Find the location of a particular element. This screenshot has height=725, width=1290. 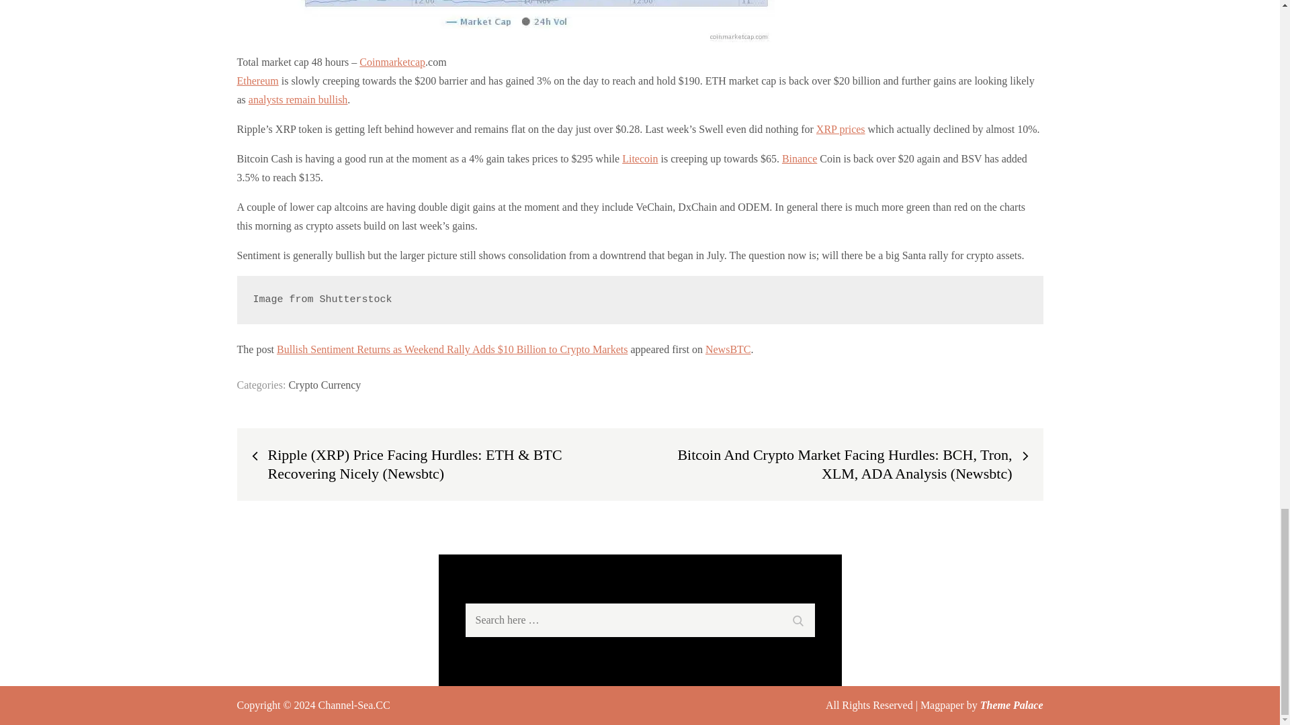

Binance is located at coordinates (799, 158).